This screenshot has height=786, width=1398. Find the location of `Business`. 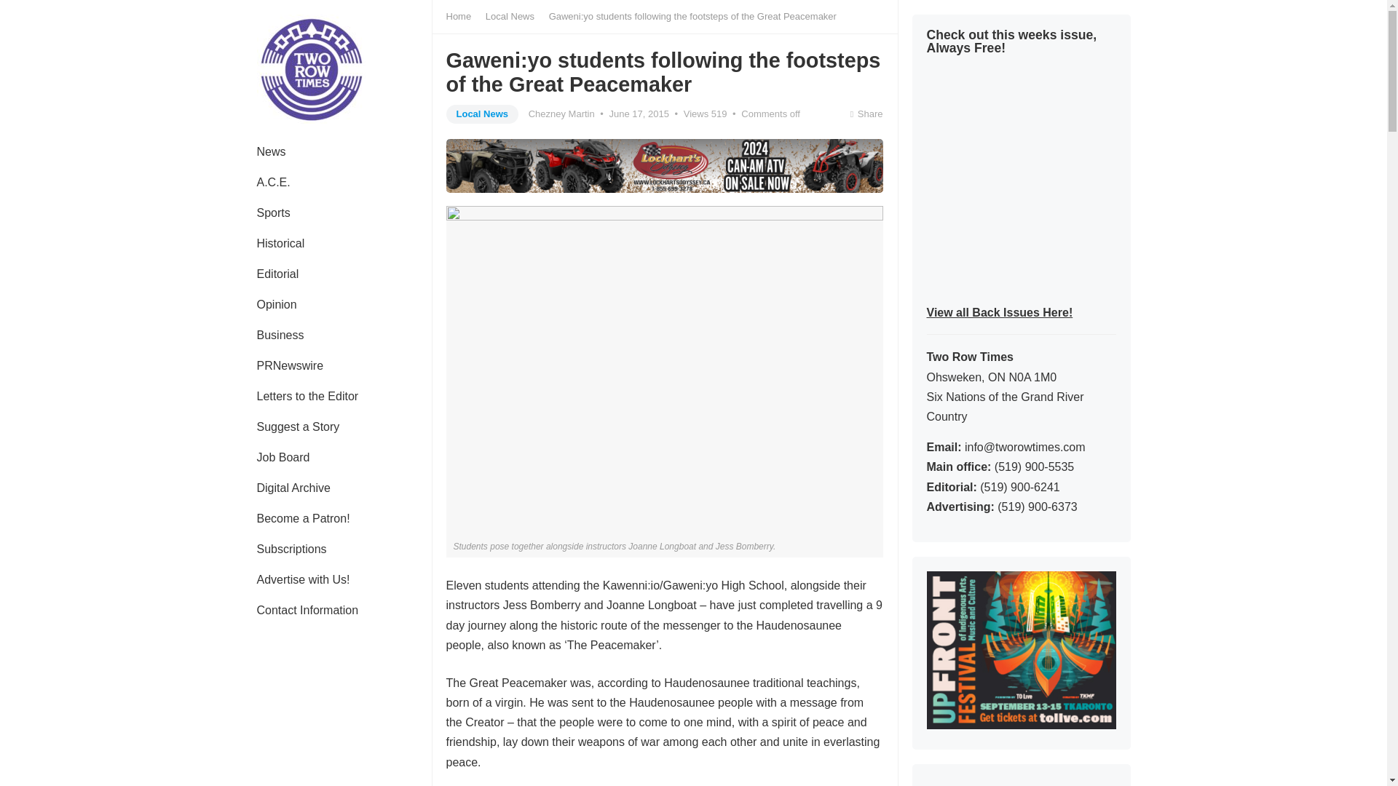

Business is located at coordinates (280, 335).